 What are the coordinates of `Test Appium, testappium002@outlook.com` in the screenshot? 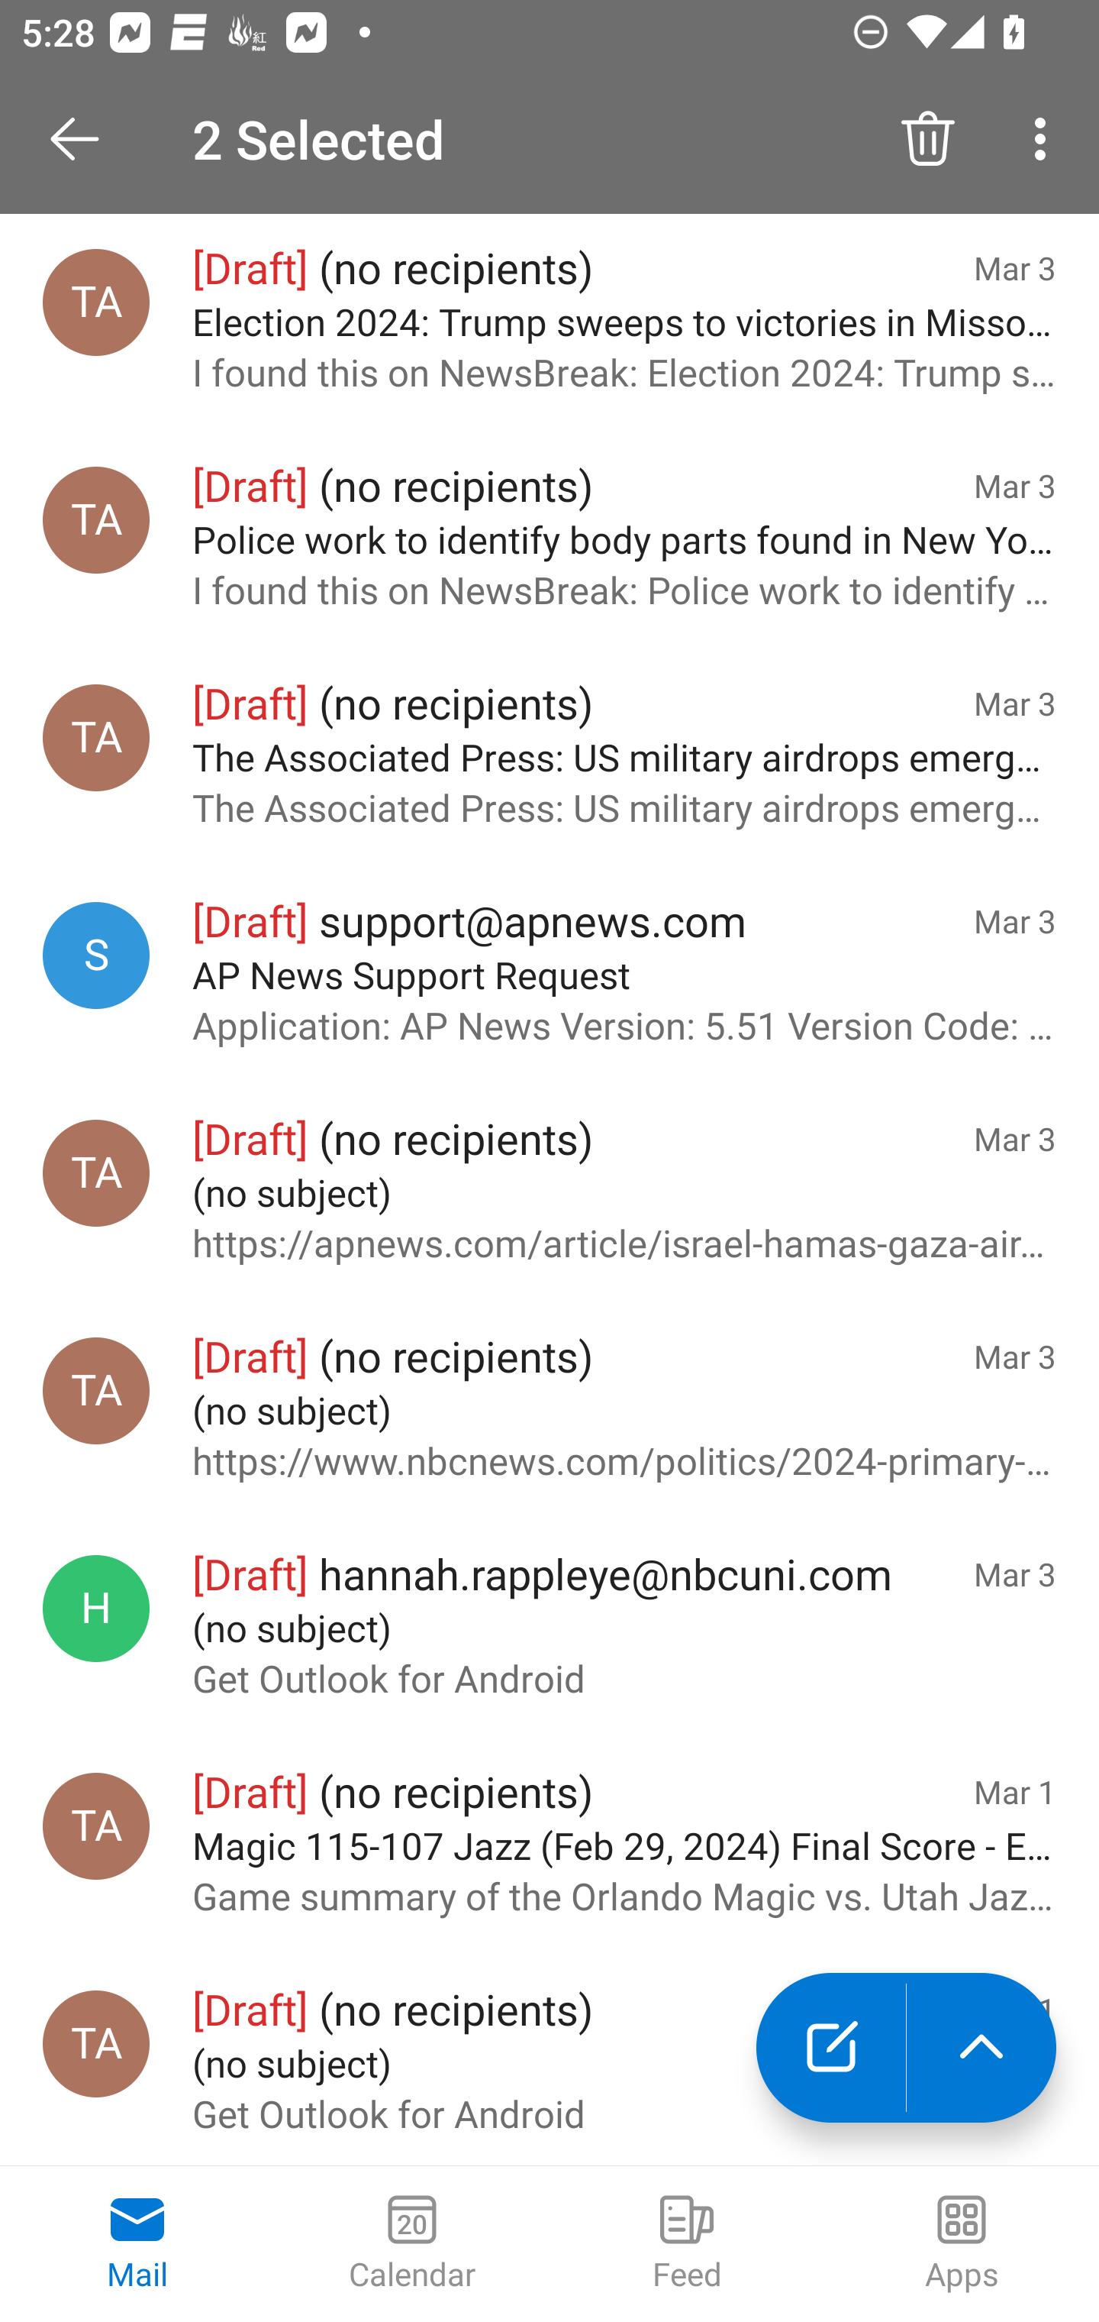 It's located at (96, 1390).